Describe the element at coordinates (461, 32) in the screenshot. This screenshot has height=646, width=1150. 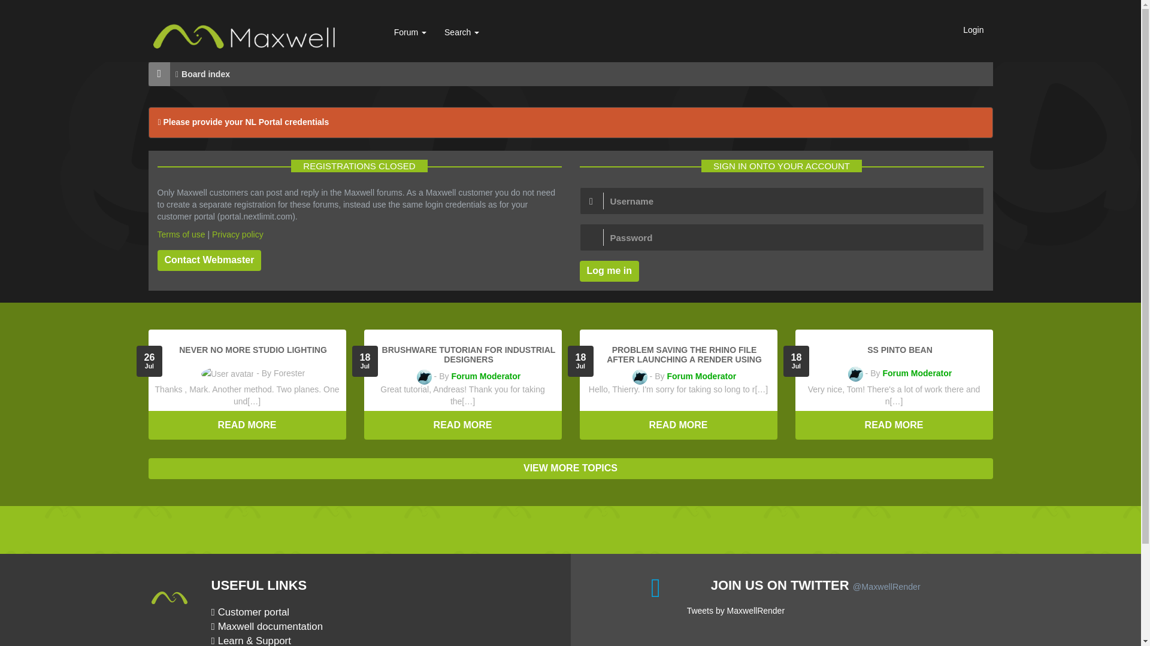
I see `Search ` at that location.